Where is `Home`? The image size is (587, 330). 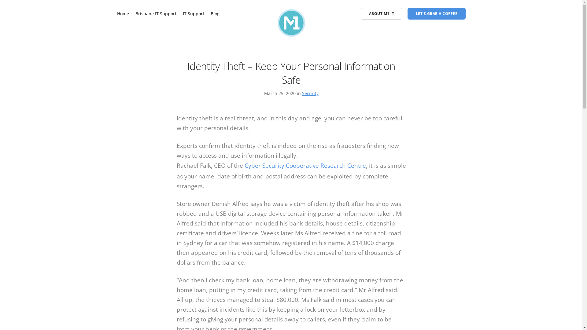 Home is located at coordinates (123, 13).